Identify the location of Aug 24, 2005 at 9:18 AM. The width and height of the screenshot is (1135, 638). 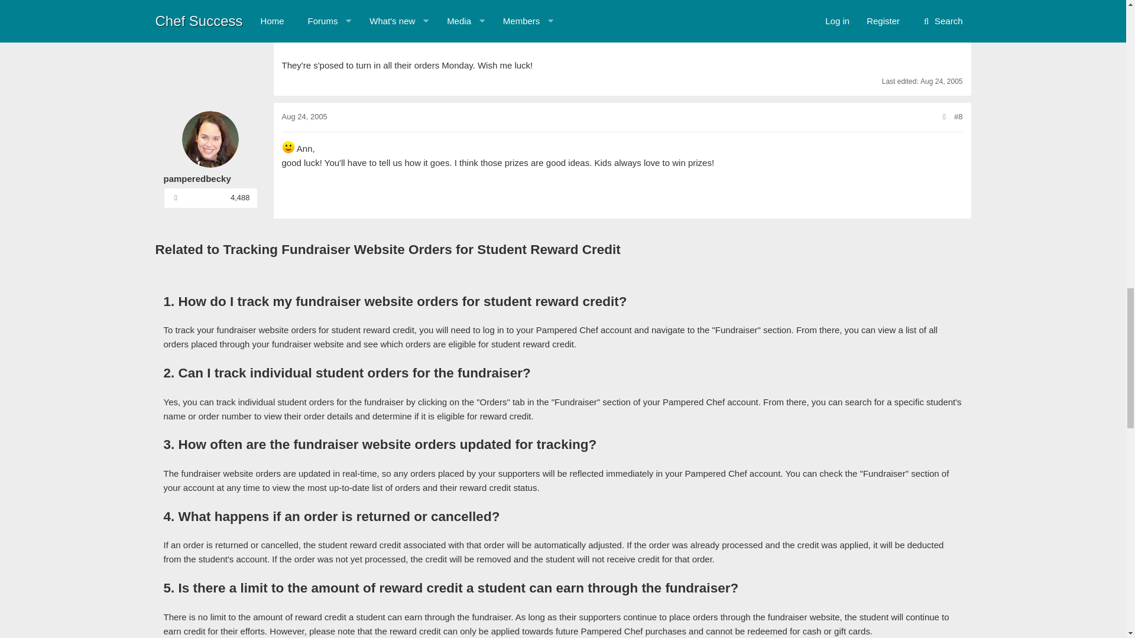
(304, 117).